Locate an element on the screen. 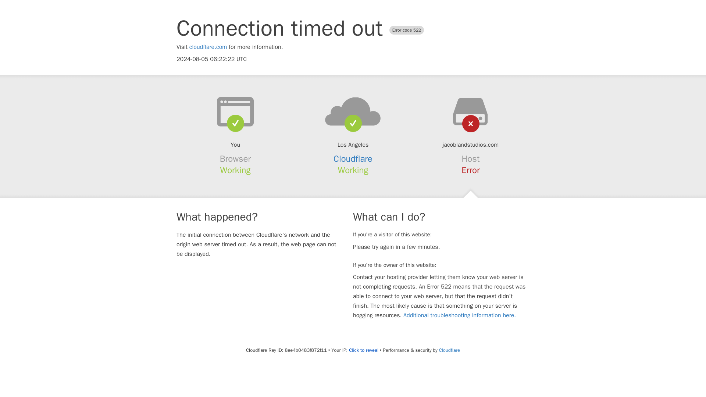 The width and height of the screenshot is (706, 397). Additional troubleshooting information here. is located at coordinates (460, 315).